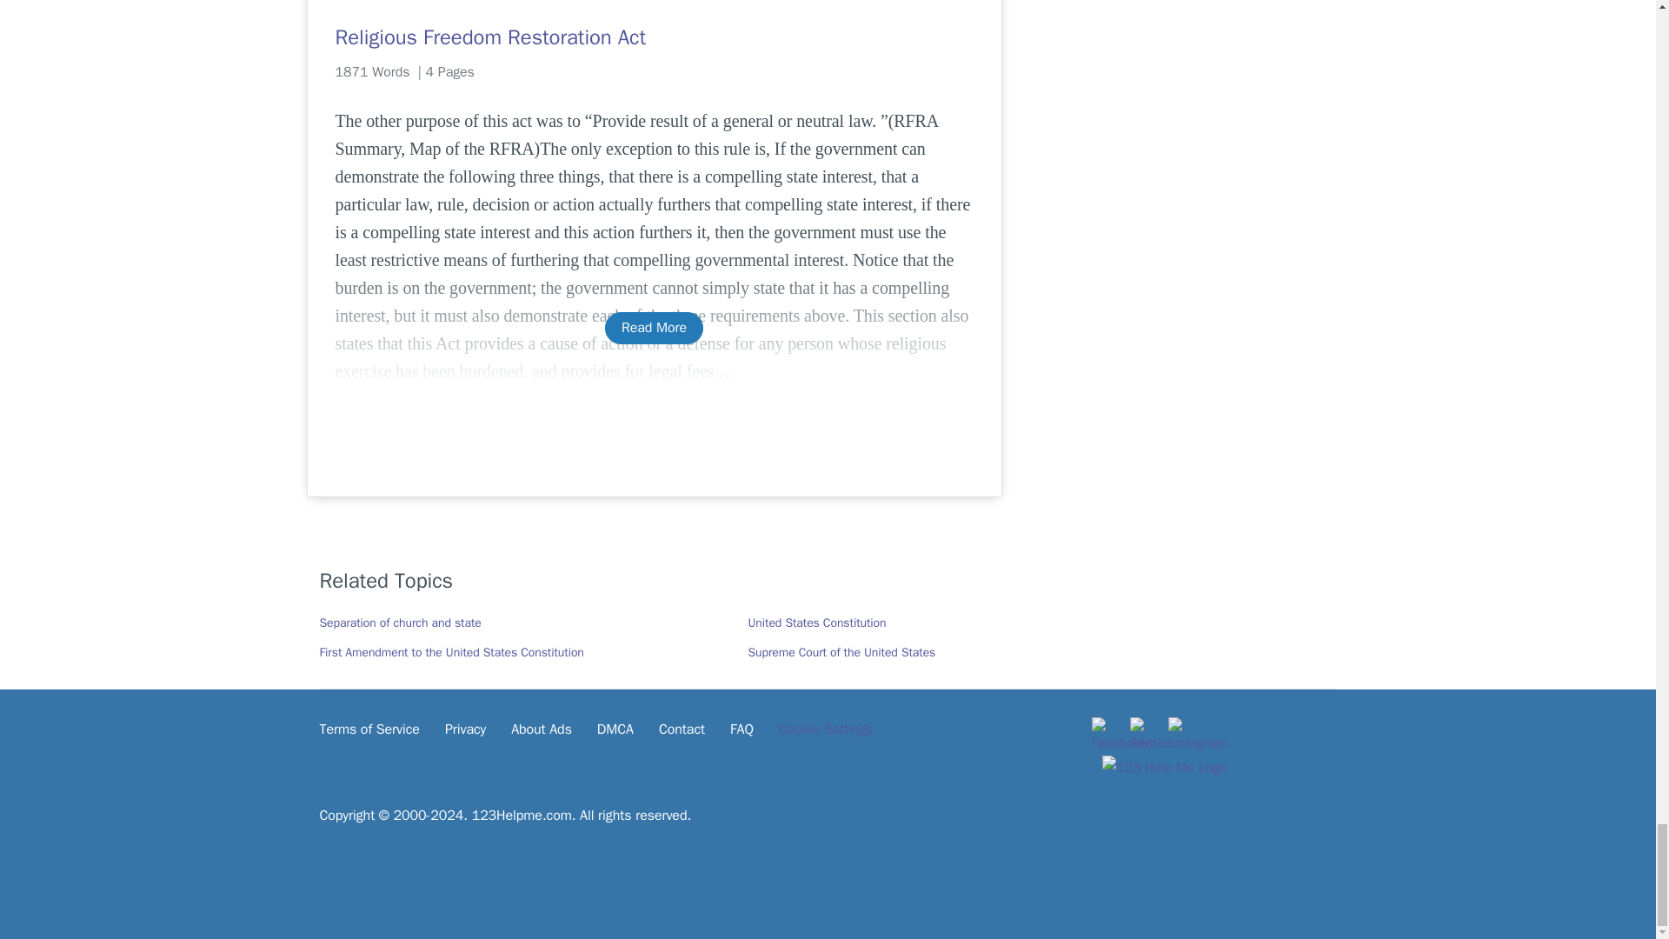 The width and height of the screenshot is (1669, 939). I want to click on First Amendment to the United States Constitution, so click(452, 652).